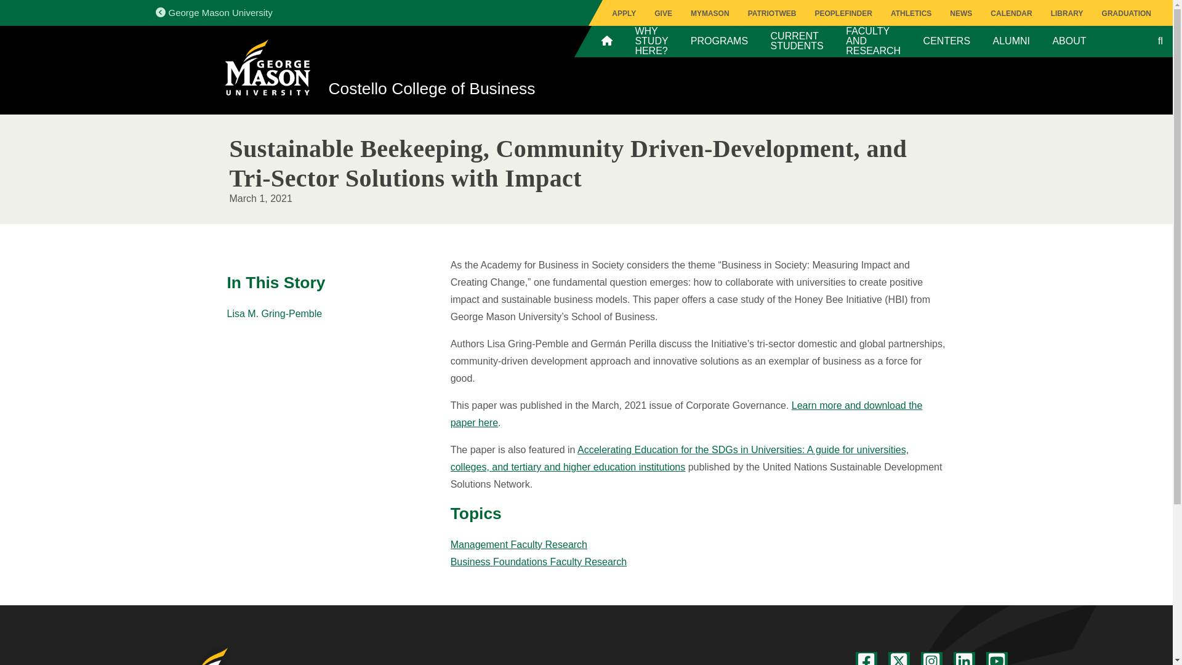 The image size is (1182, 665). Describe the element at coordinates (624, 14) in the screenshot. I see `APPLY` at that location.